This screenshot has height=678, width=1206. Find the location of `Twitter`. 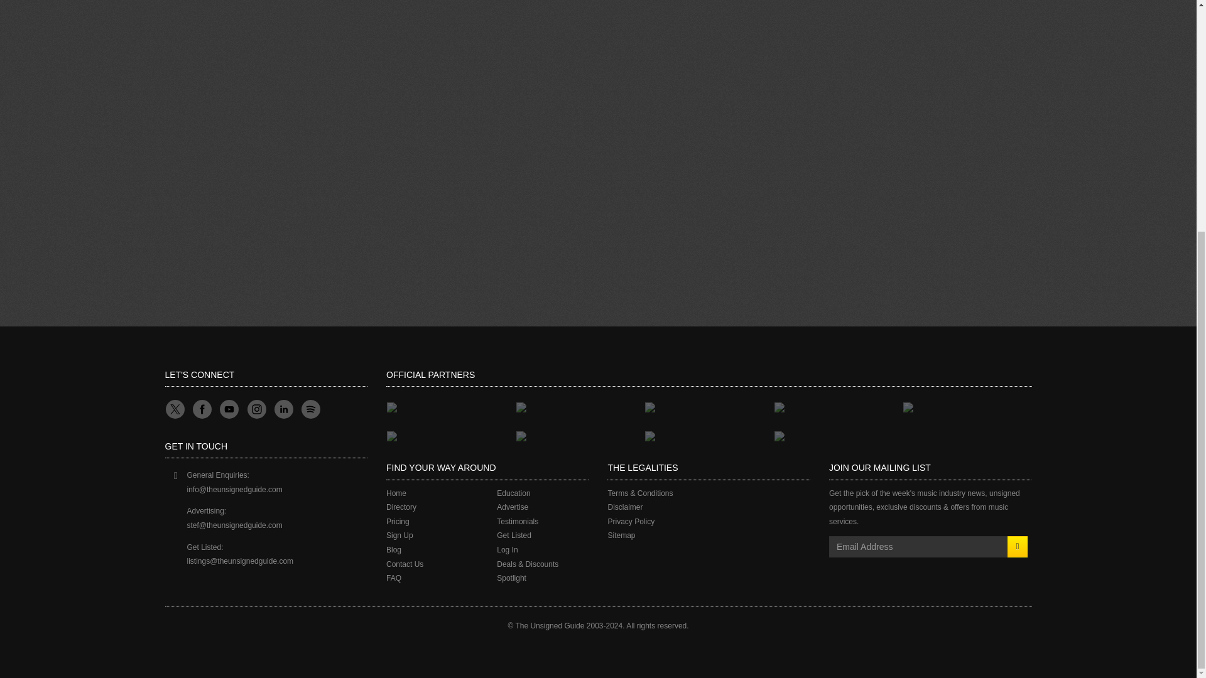

Twitter is located at coordinates (173, 409).